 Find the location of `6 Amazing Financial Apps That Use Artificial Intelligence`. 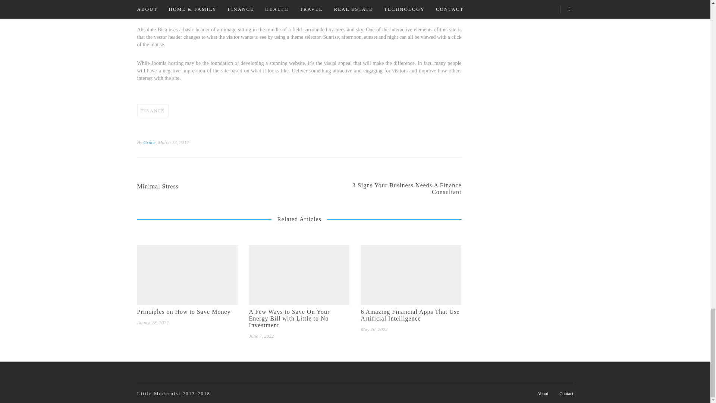

6 Amazing Financial Apps That Use Artificial Intelligence is located at coordinates (202, 187).